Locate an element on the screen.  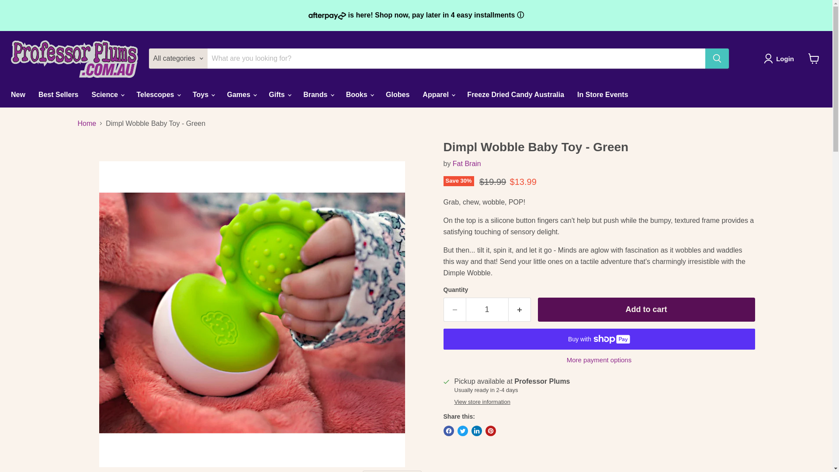
Login is located at coordinates (780, 59).